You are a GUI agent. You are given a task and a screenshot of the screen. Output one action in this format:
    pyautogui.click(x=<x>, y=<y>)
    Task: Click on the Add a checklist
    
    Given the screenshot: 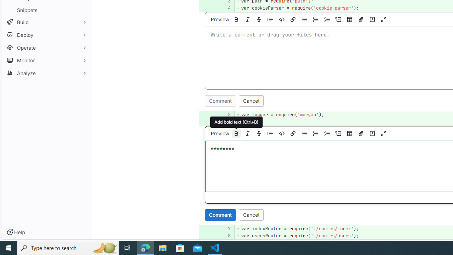 What is the action you would take?
    pyautogui.click(x=327, y=133)
    